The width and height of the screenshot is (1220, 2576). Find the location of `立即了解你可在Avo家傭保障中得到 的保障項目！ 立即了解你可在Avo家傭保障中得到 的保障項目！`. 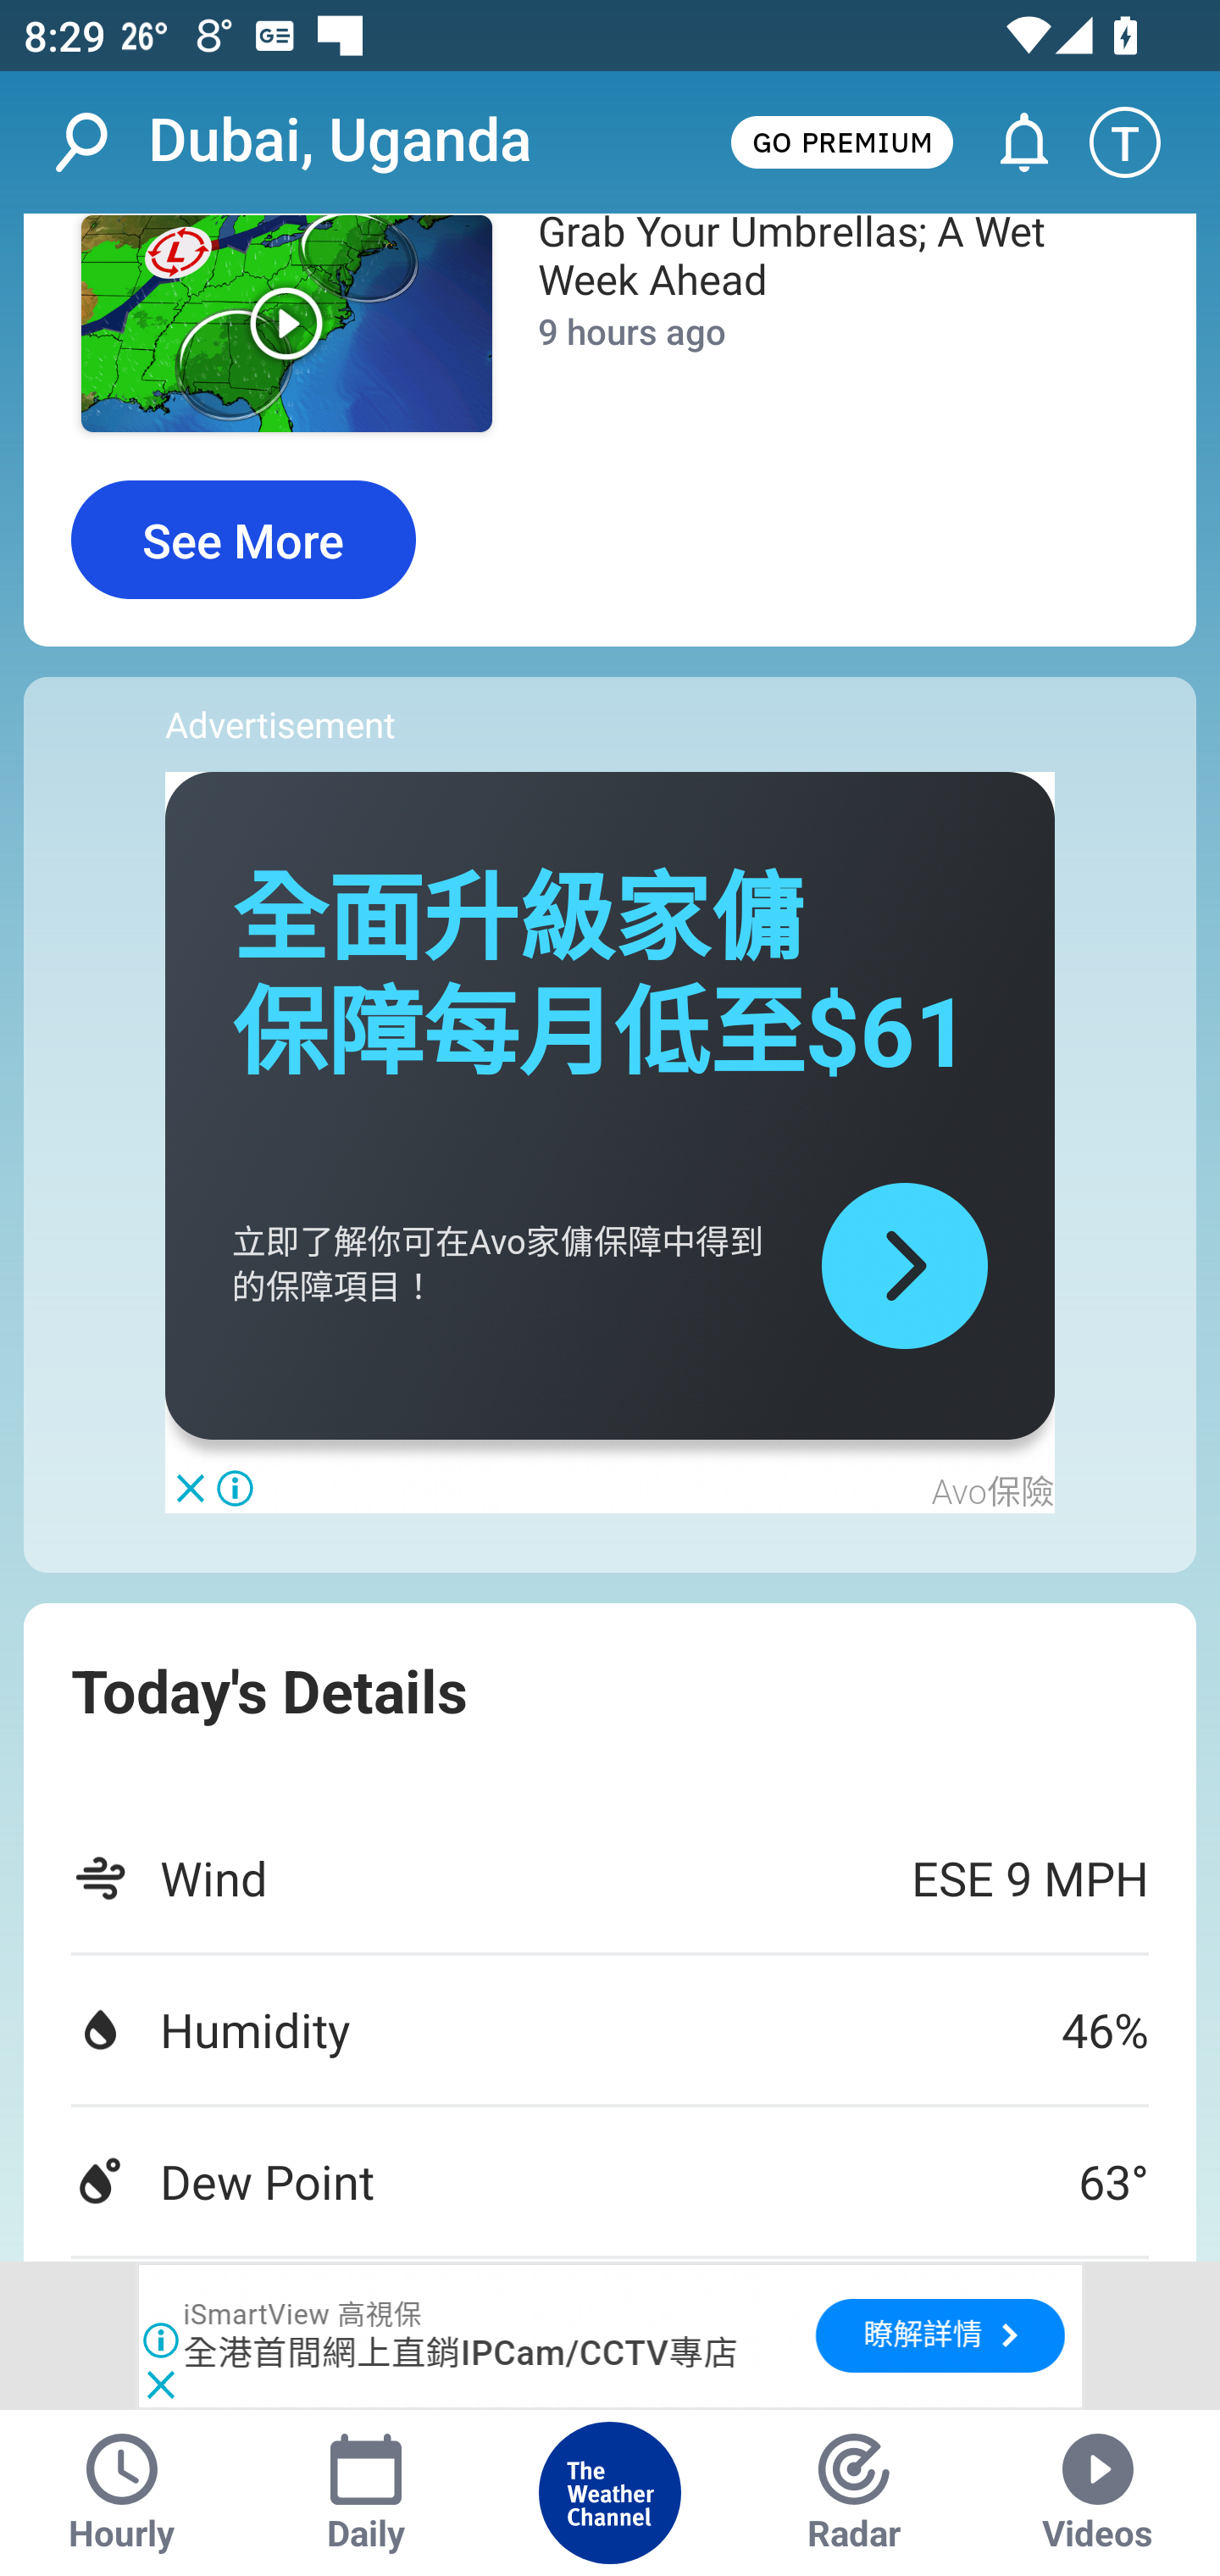

立即了解你可在Avo家傭保障中得到 的保障項目！ 立即了解你可在Avo家傭保障中得到 的保障項目！ is located at coordinates (498, 1266).